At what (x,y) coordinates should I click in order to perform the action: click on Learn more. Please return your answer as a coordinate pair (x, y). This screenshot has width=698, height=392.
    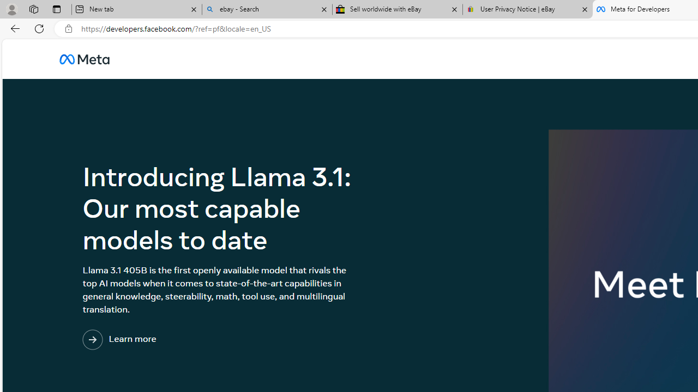
    Looking at the image, I should click on (164, 340).